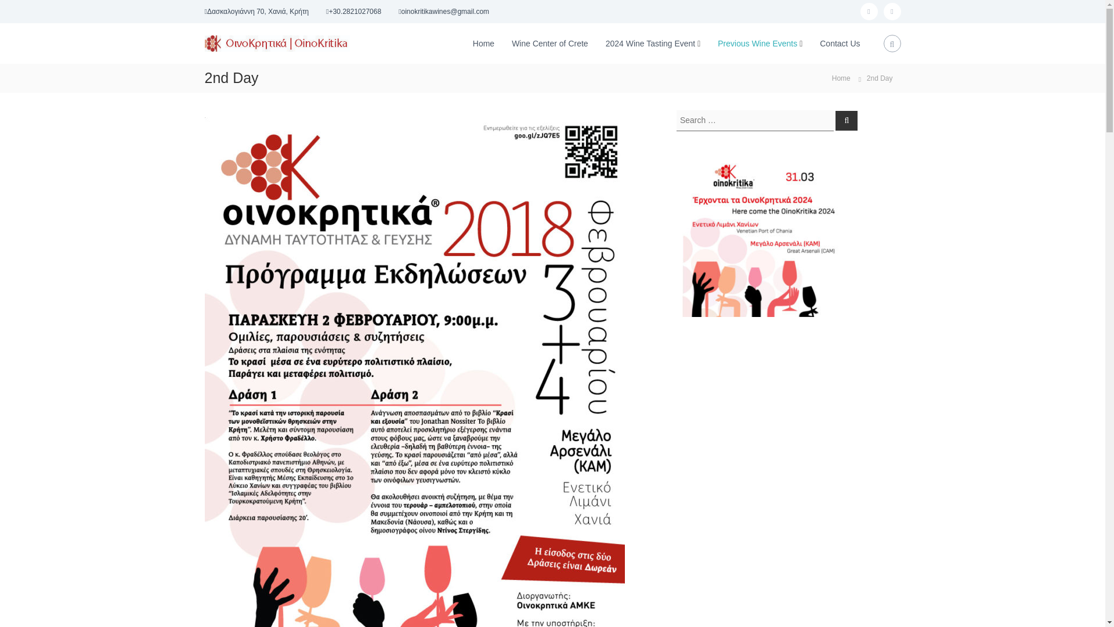  I want to click on Previous Wine Events, so click(757, 43).